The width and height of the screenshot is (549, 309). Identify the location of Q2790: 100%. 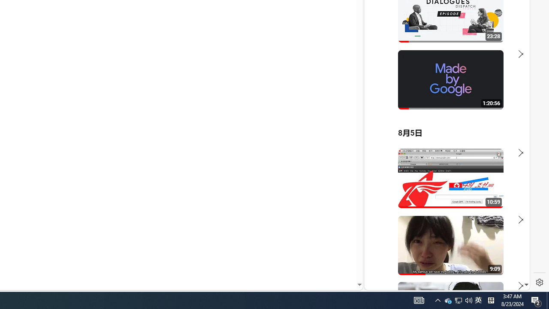
(443, 188).